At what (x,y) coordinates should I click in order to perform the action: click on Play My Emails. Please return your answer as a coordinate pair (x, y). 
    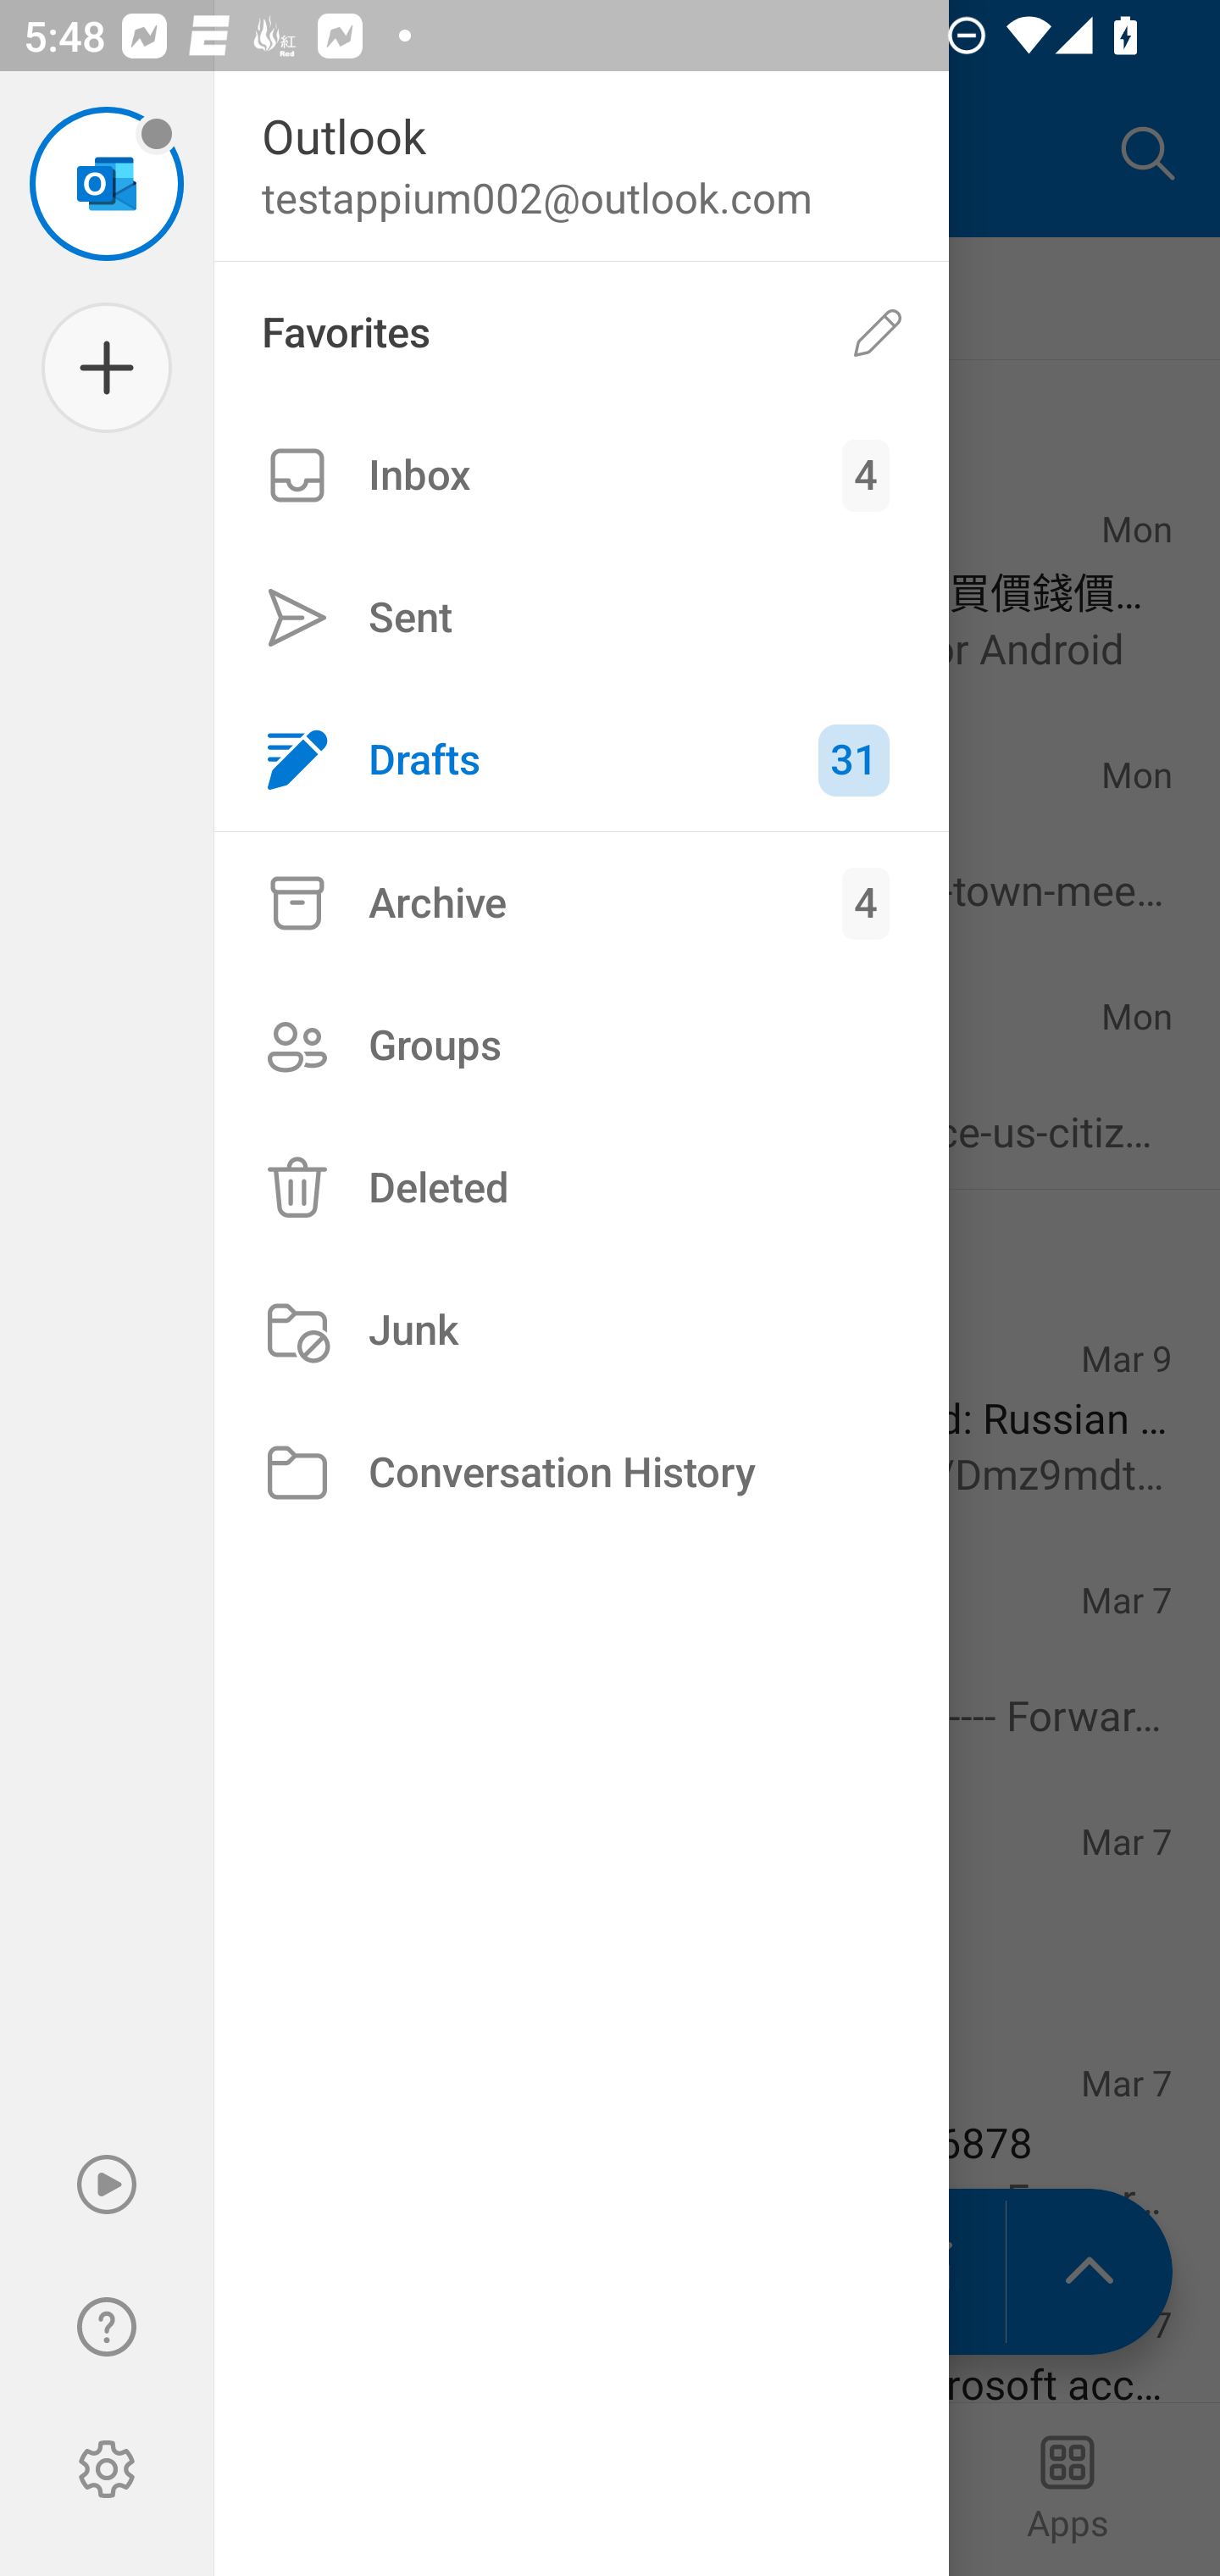
    Looking at the image, I should click on (107, 2185).